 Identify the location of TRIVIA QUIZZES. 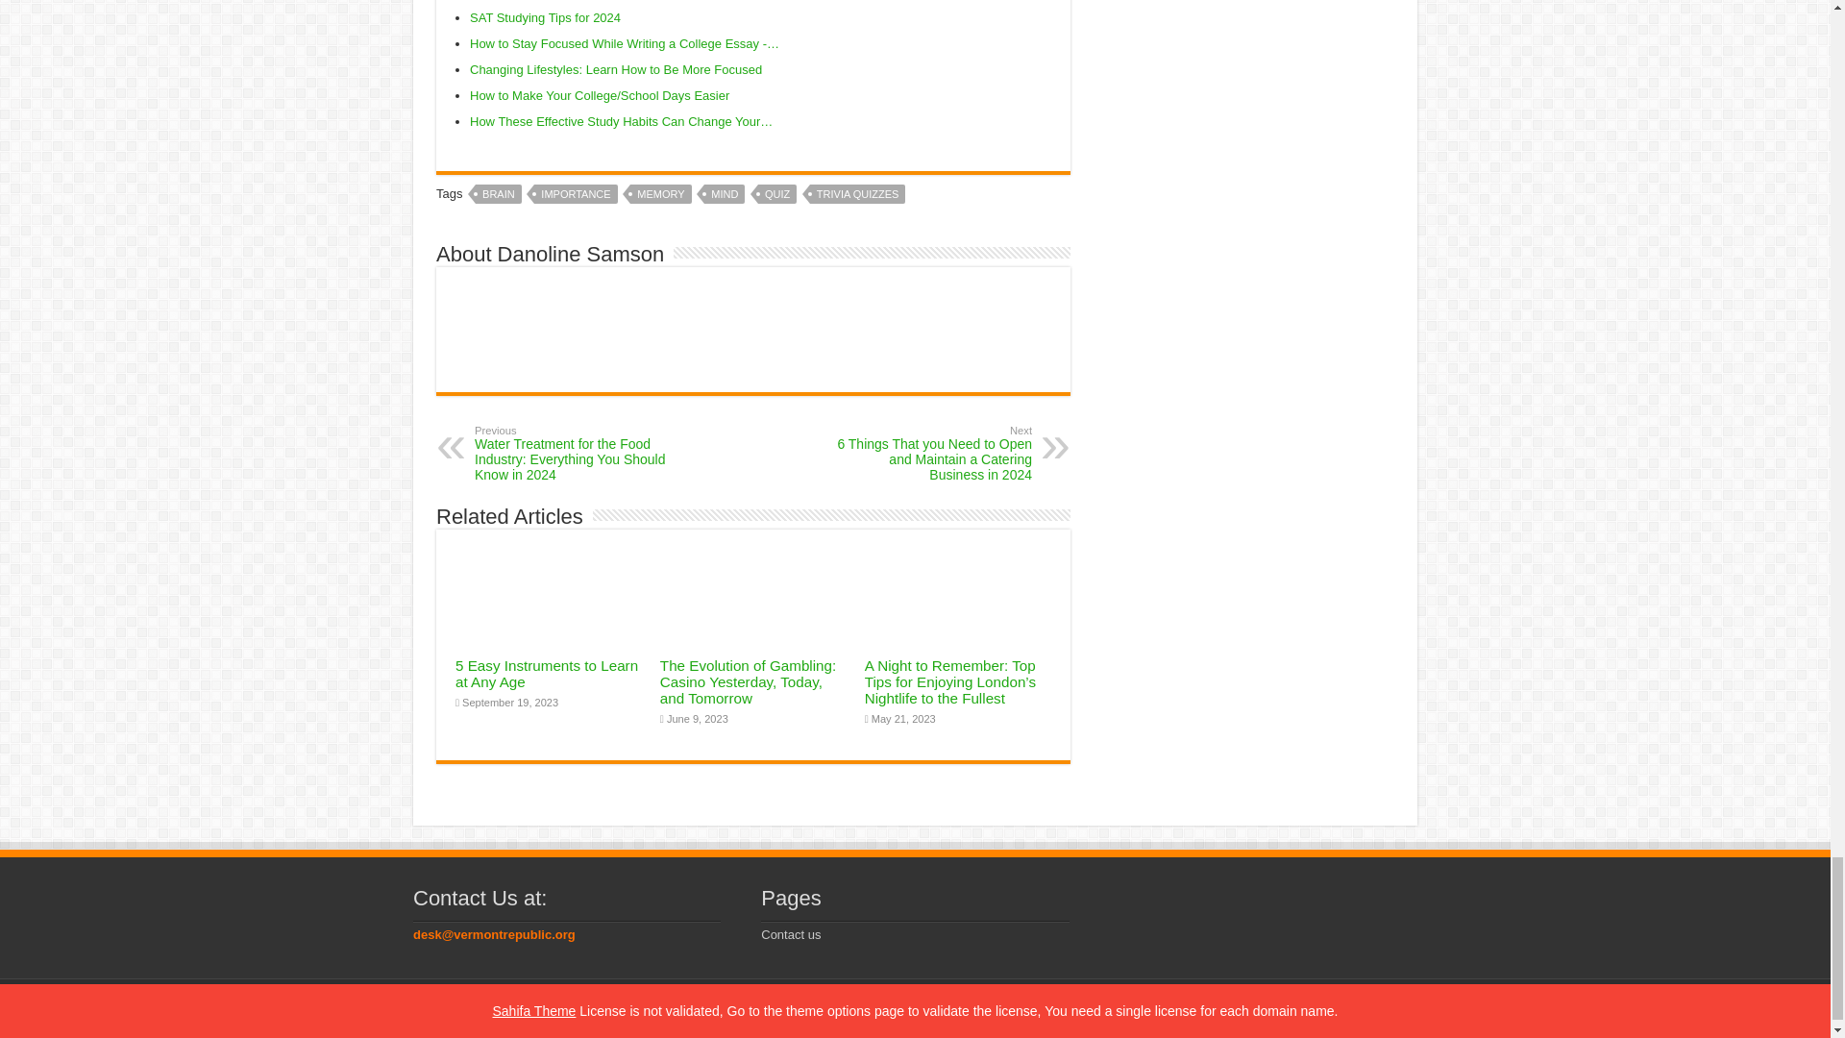
(857, 194).